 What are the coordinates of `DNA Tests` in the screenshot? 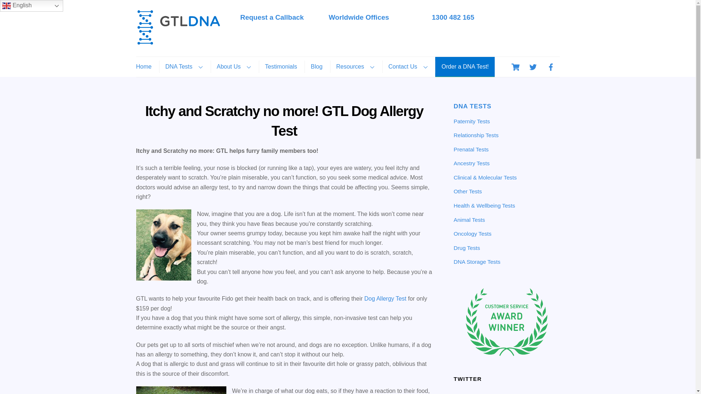 It's located at (394, 19).